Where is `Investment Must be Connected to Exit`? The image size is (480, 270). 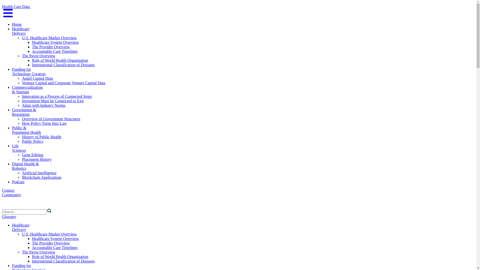 Investment Must be Connected to Exit is located at coordinates (53, 101).